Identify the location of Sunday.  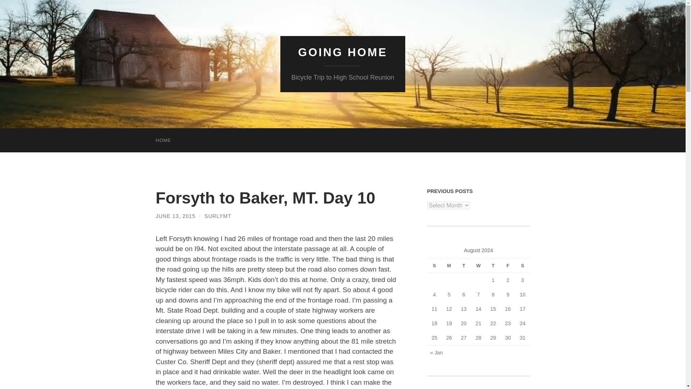
(434, 266).